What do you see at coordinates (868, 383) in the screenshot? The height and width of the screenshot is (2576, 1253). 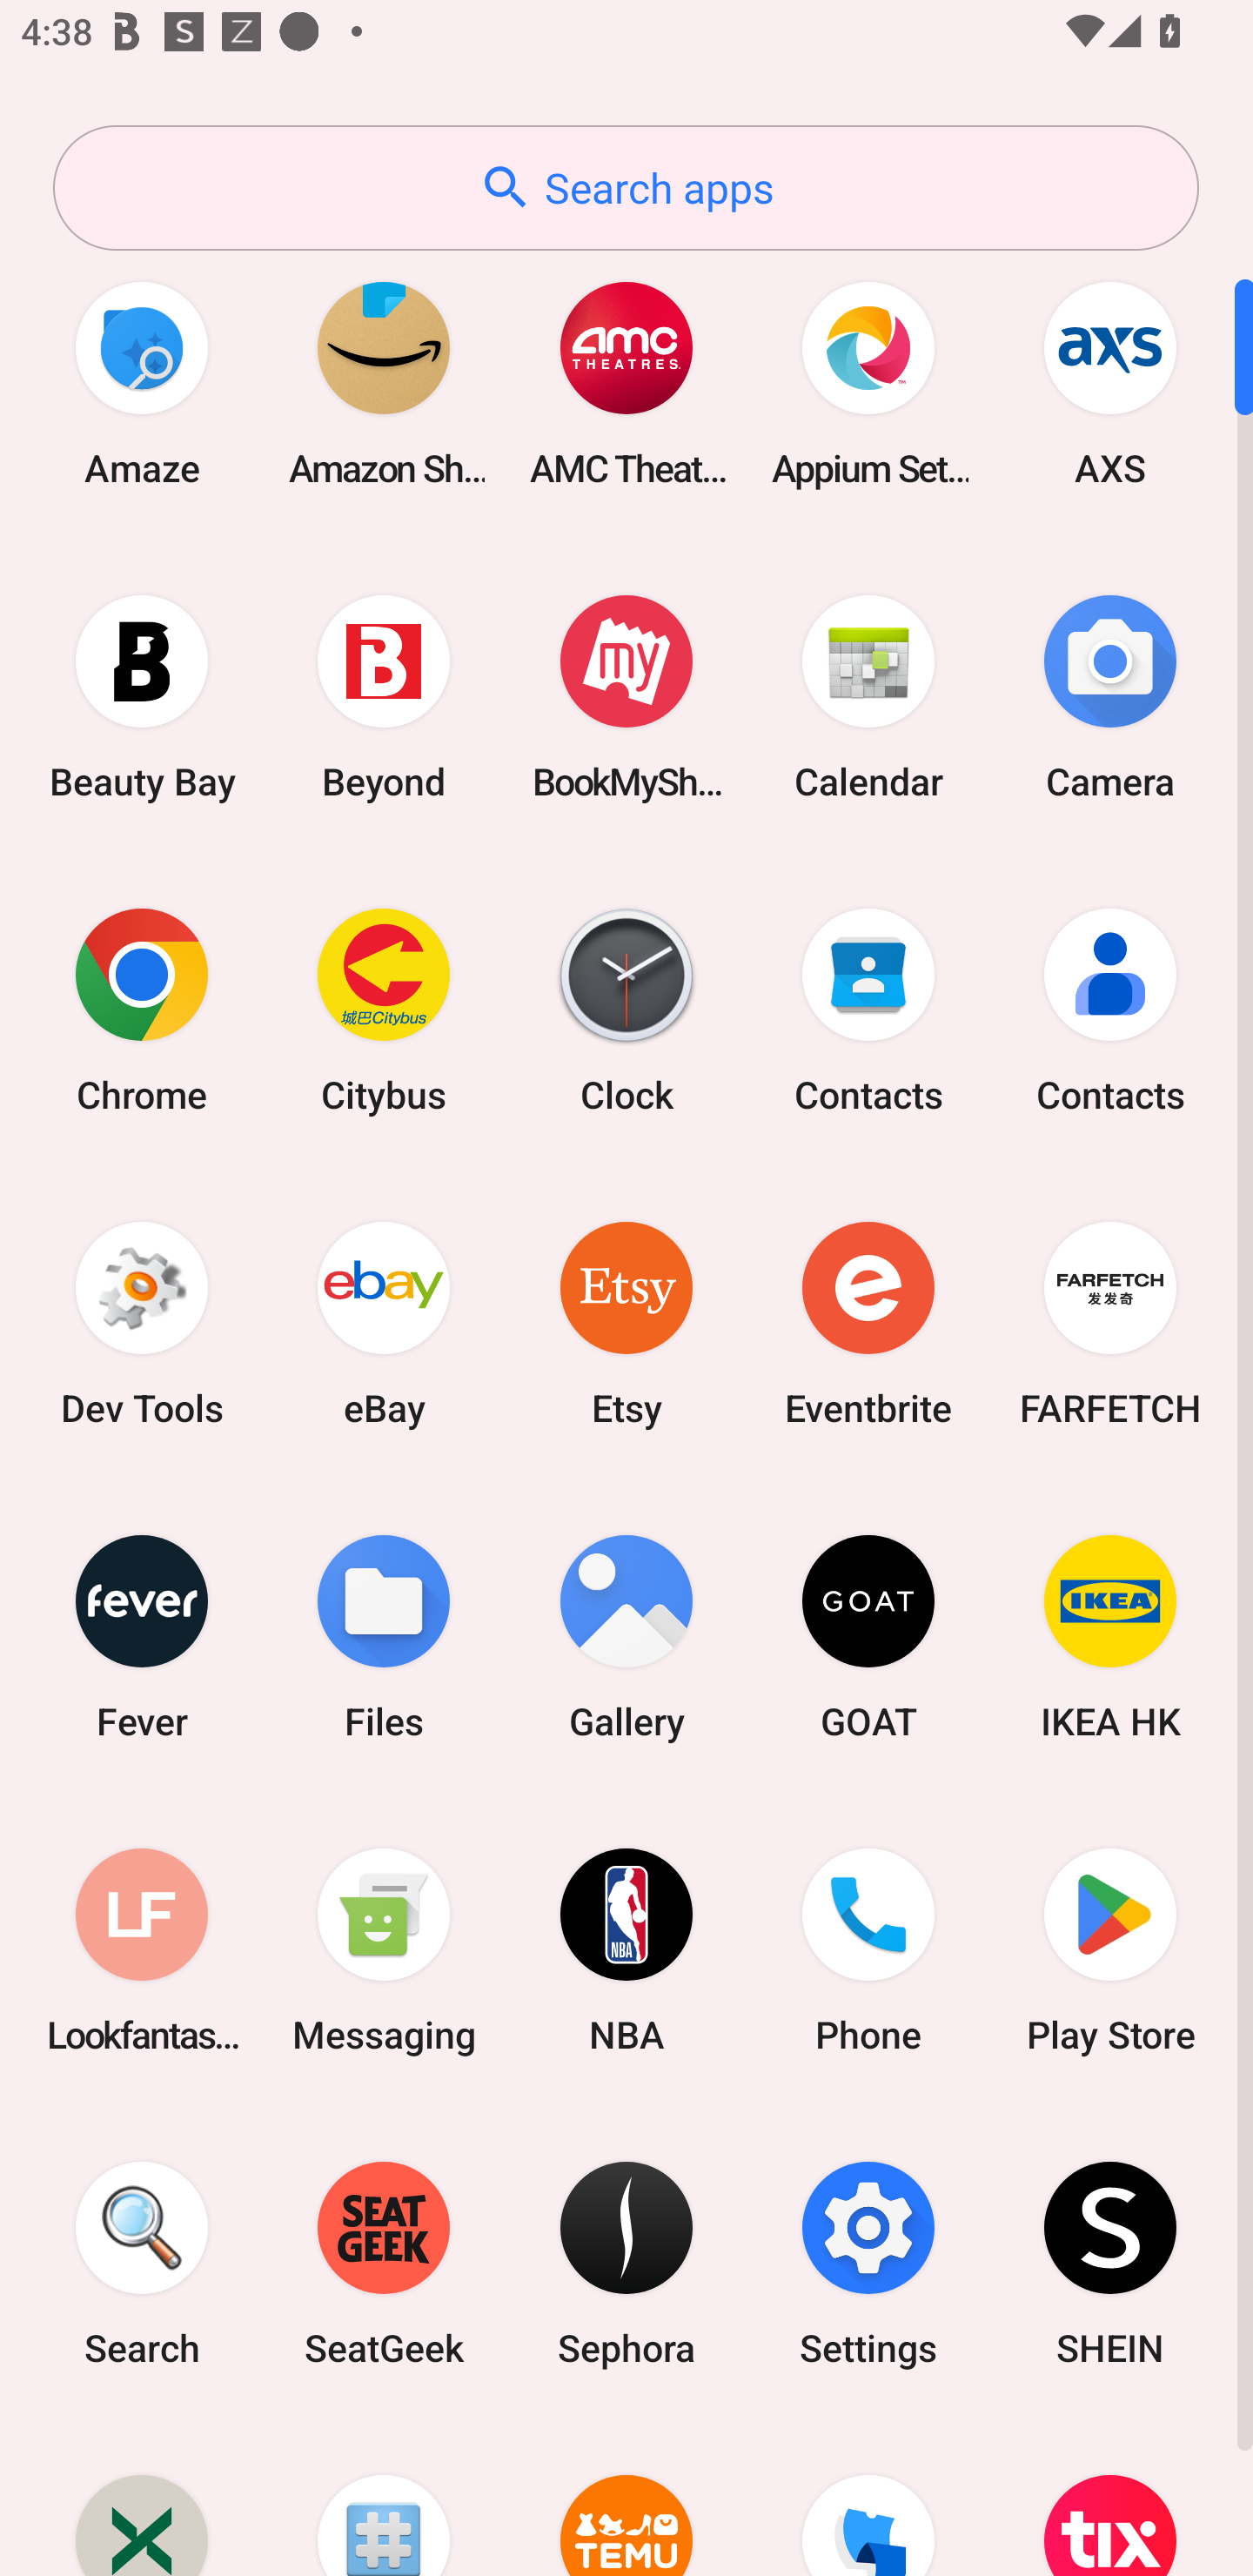 I see `Appium Settings` at bounding box center [868, 383].